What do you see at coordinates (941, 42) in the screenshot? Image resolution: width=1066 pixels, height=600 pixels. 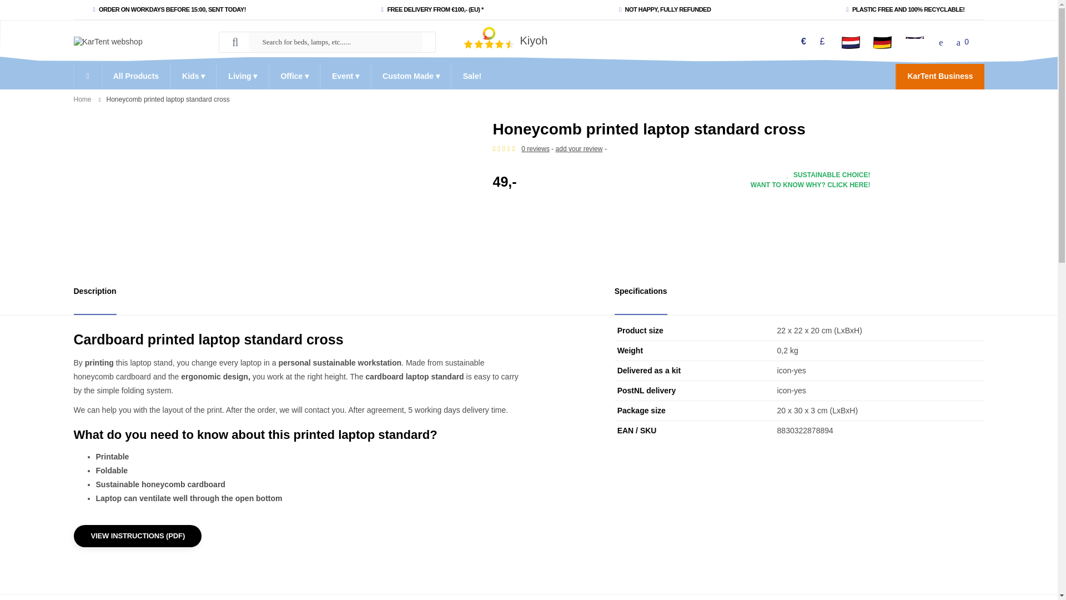 I see `Wishlist` at bounding box center [941, 42].